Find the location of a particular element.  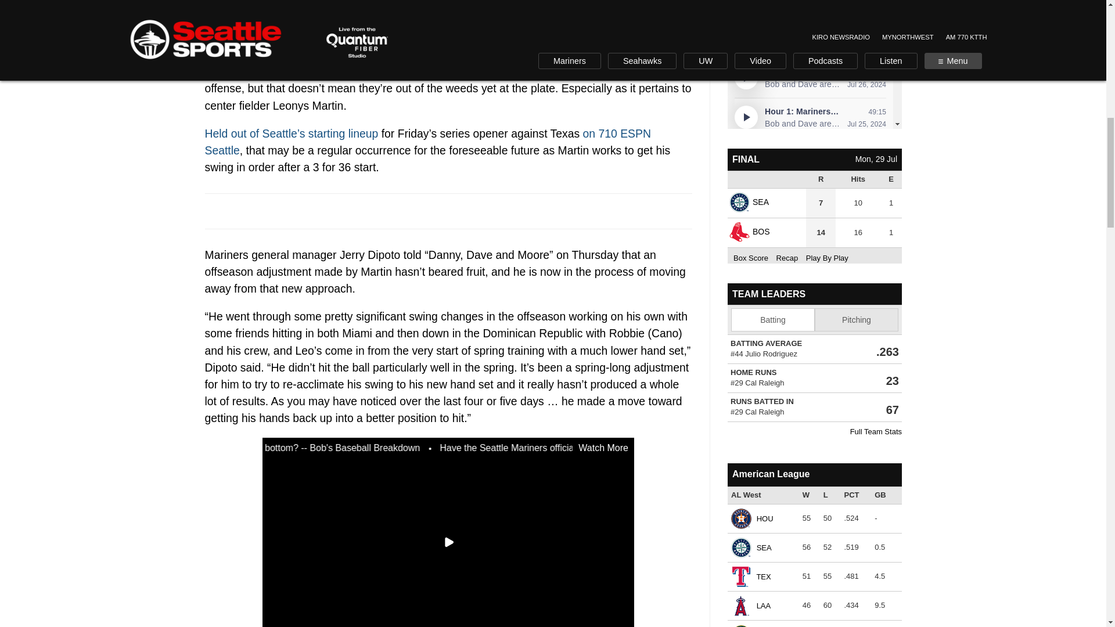

widget is located at coordinates (814, 206).